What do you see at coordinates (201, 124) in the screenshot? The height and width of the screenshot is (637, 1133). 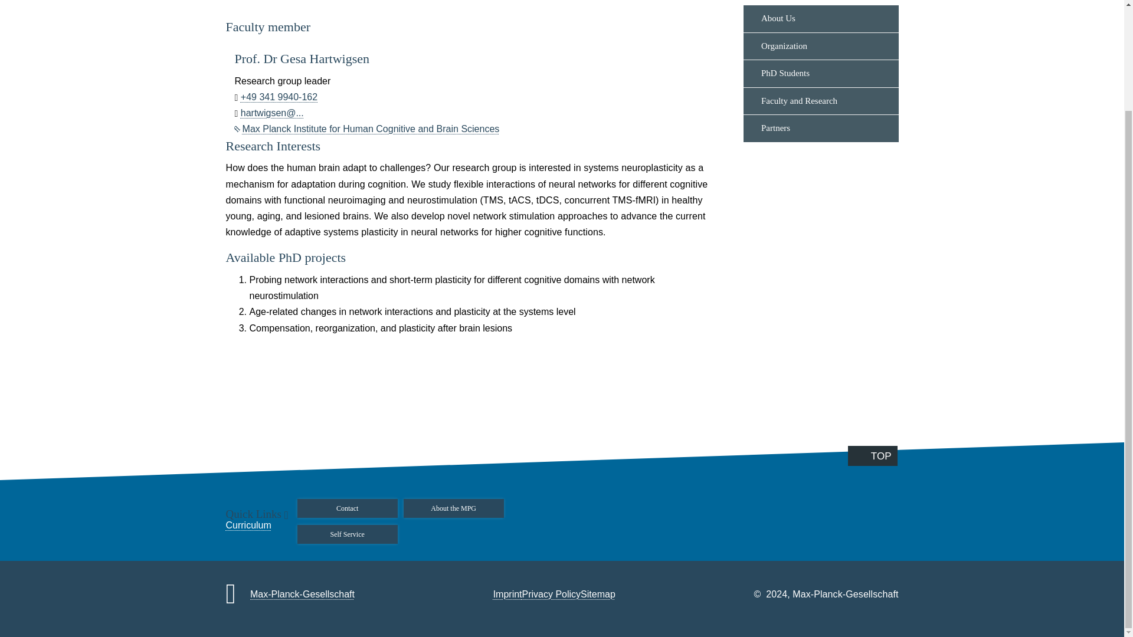 I see `Xing` at bounding box center [201, 124].